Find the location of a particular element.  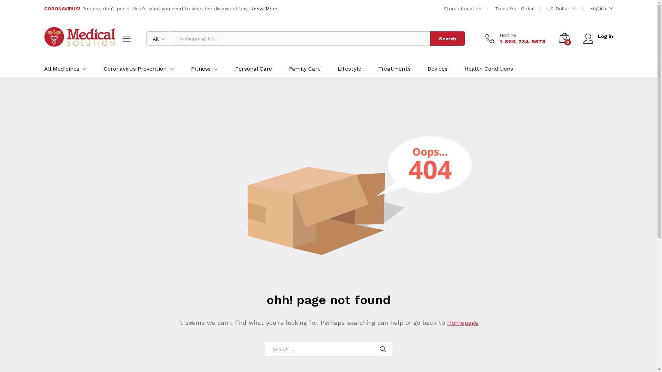

Lifestyle is located at coordinates (349, 69).